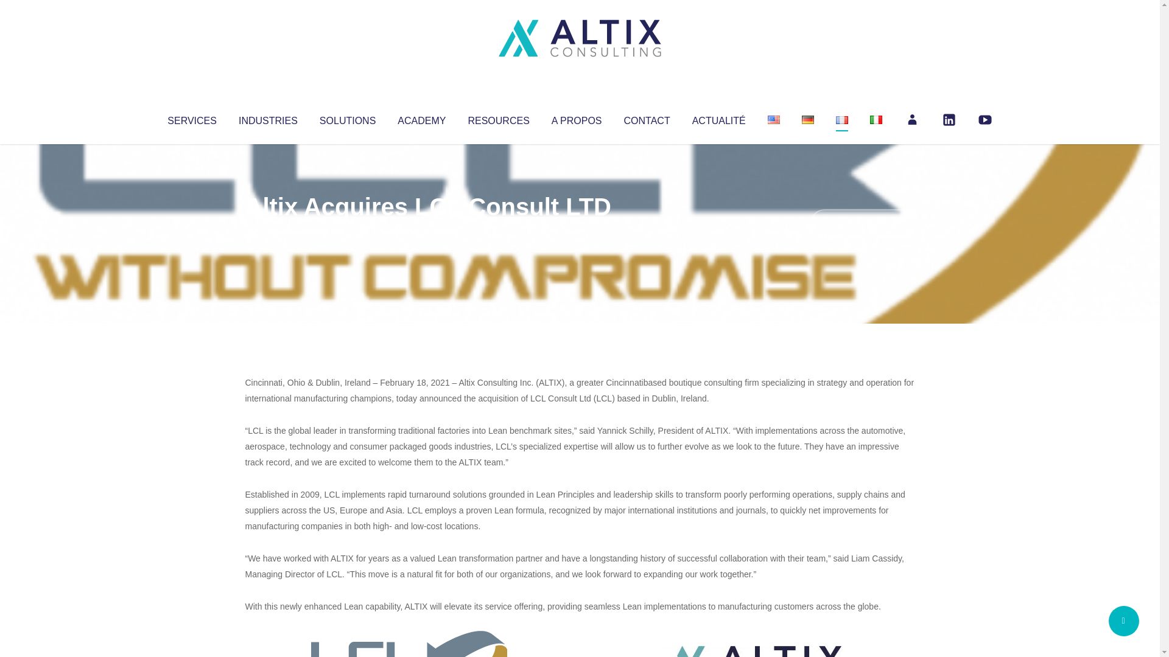  I want to click on RESOURCES, so click(498, 118).